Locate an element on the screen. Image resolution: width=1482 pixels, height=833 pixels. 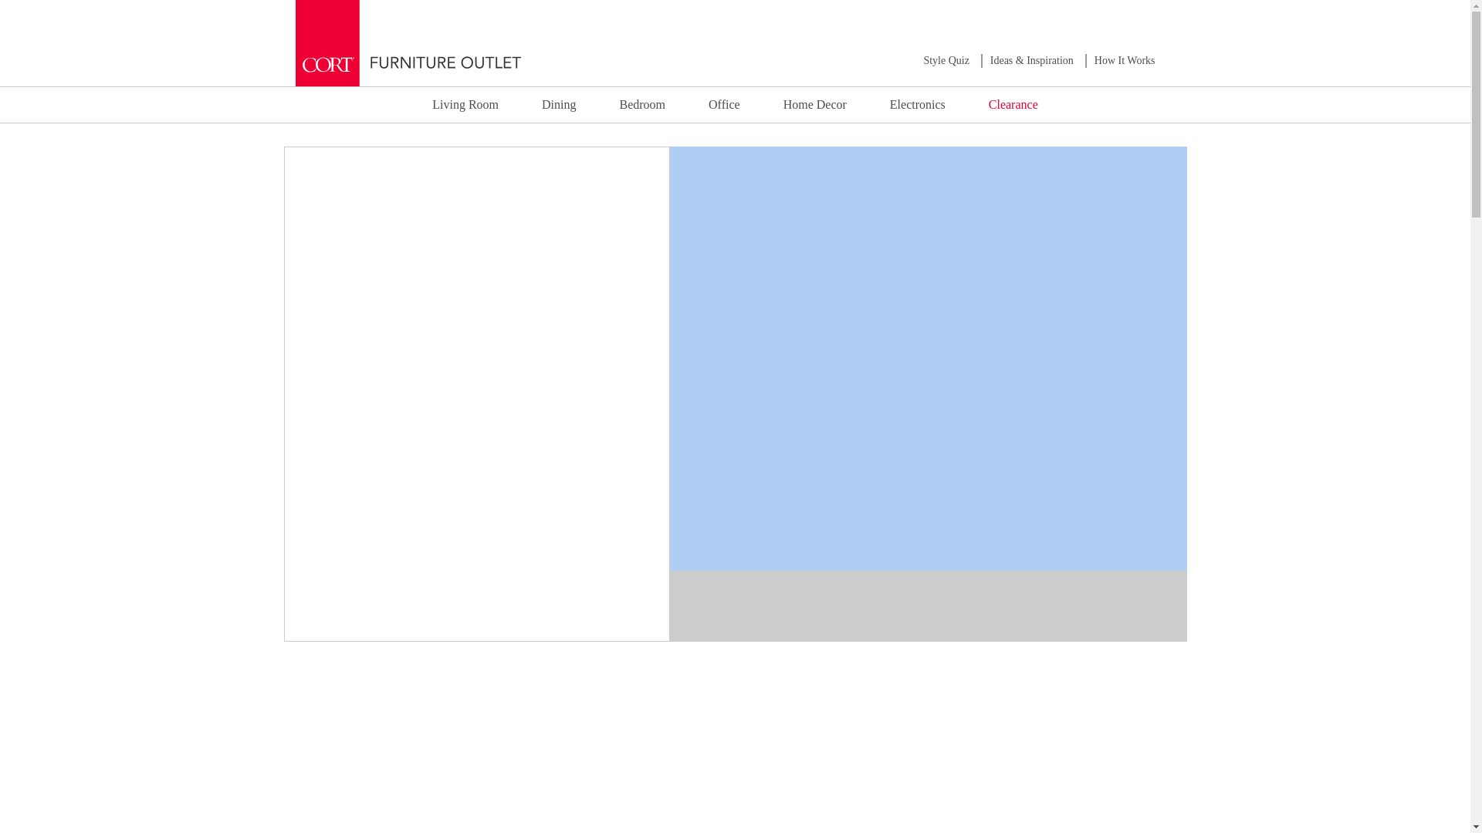
How It Works is located at coordinates (1125, 60).